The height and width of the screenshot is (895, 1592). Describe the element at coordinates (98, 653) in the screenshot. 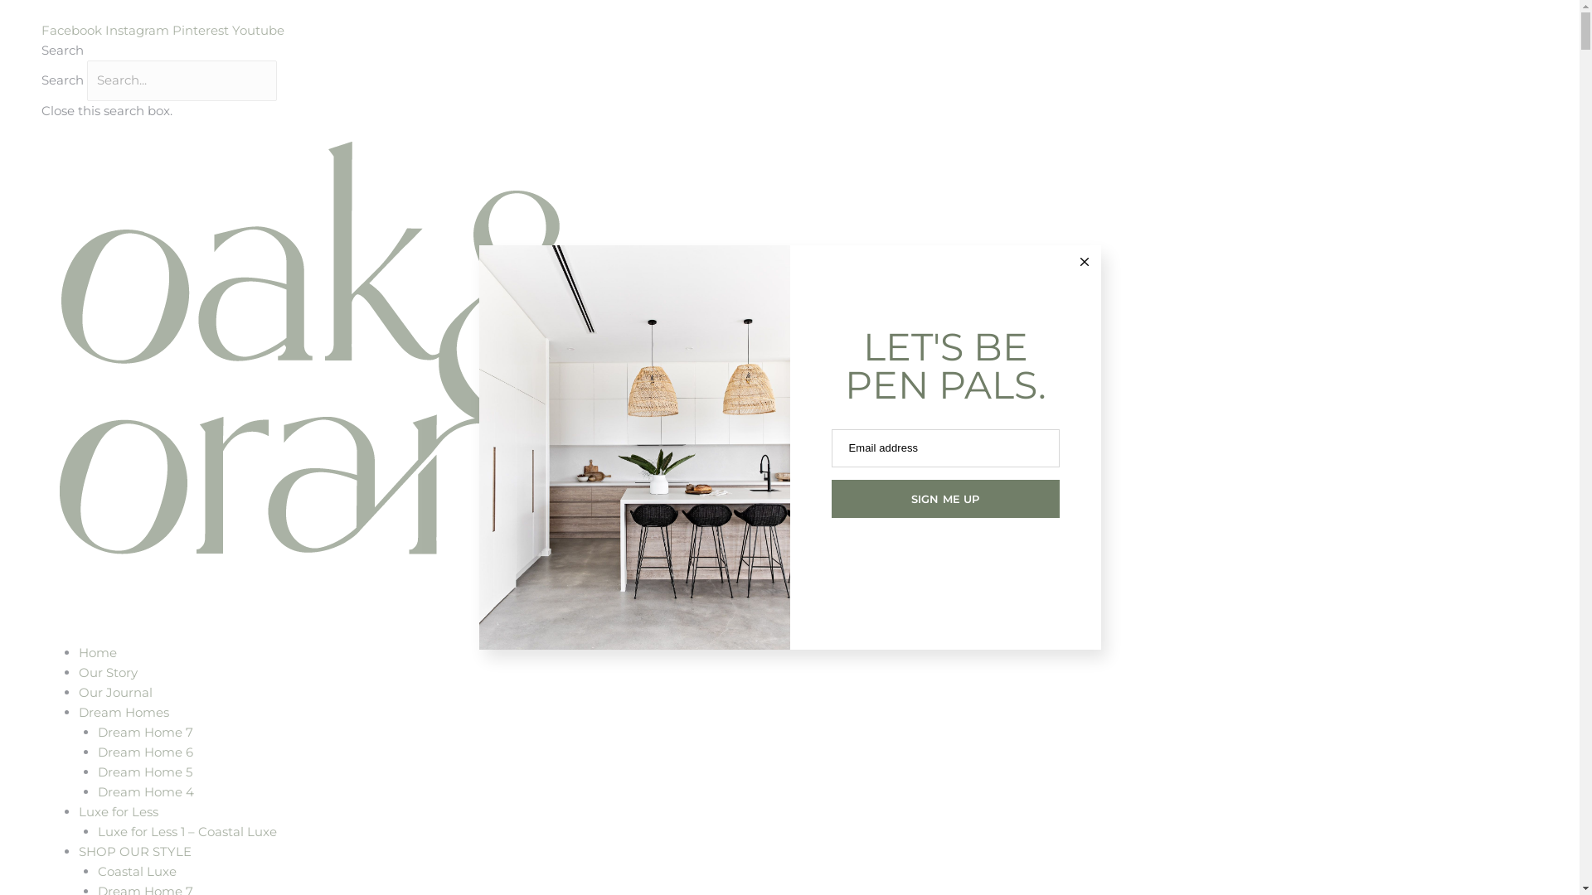

I see `Home` at that location.